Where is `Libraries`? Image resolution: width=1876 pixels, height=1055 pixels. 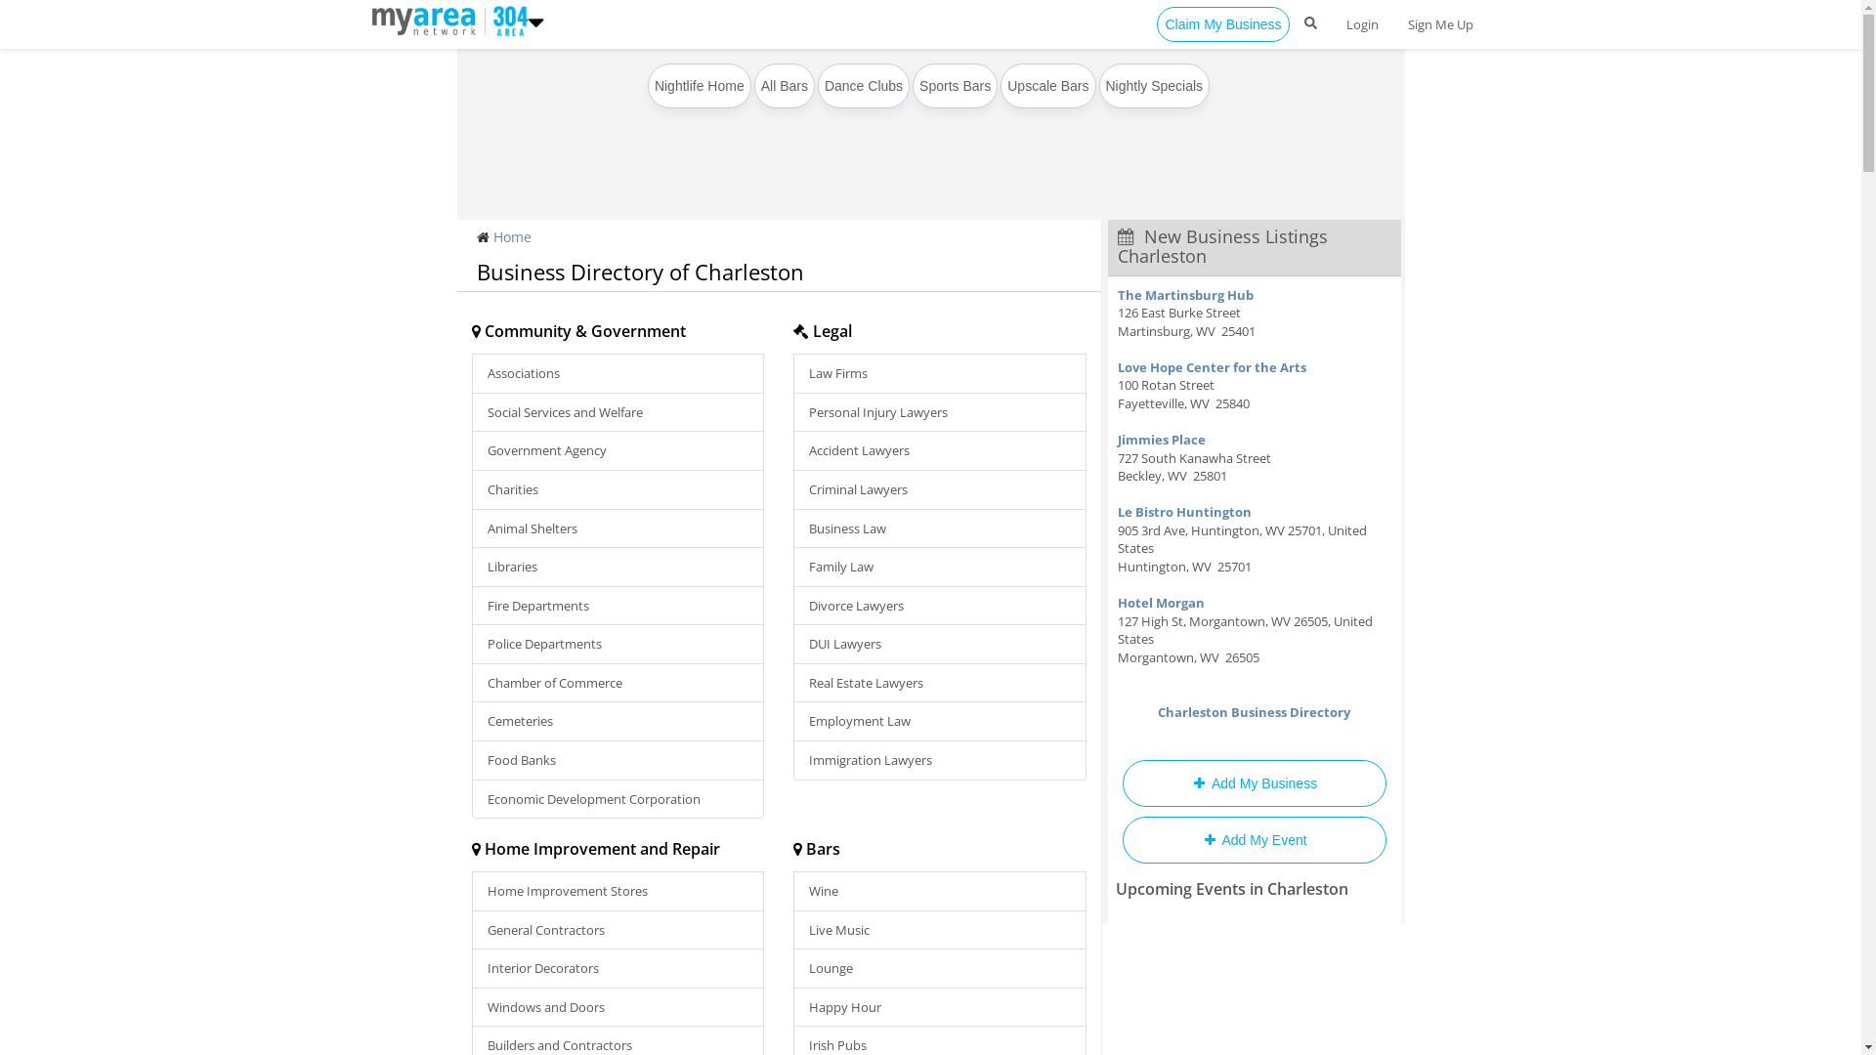 Libraries is located at coordinates (618, 567).